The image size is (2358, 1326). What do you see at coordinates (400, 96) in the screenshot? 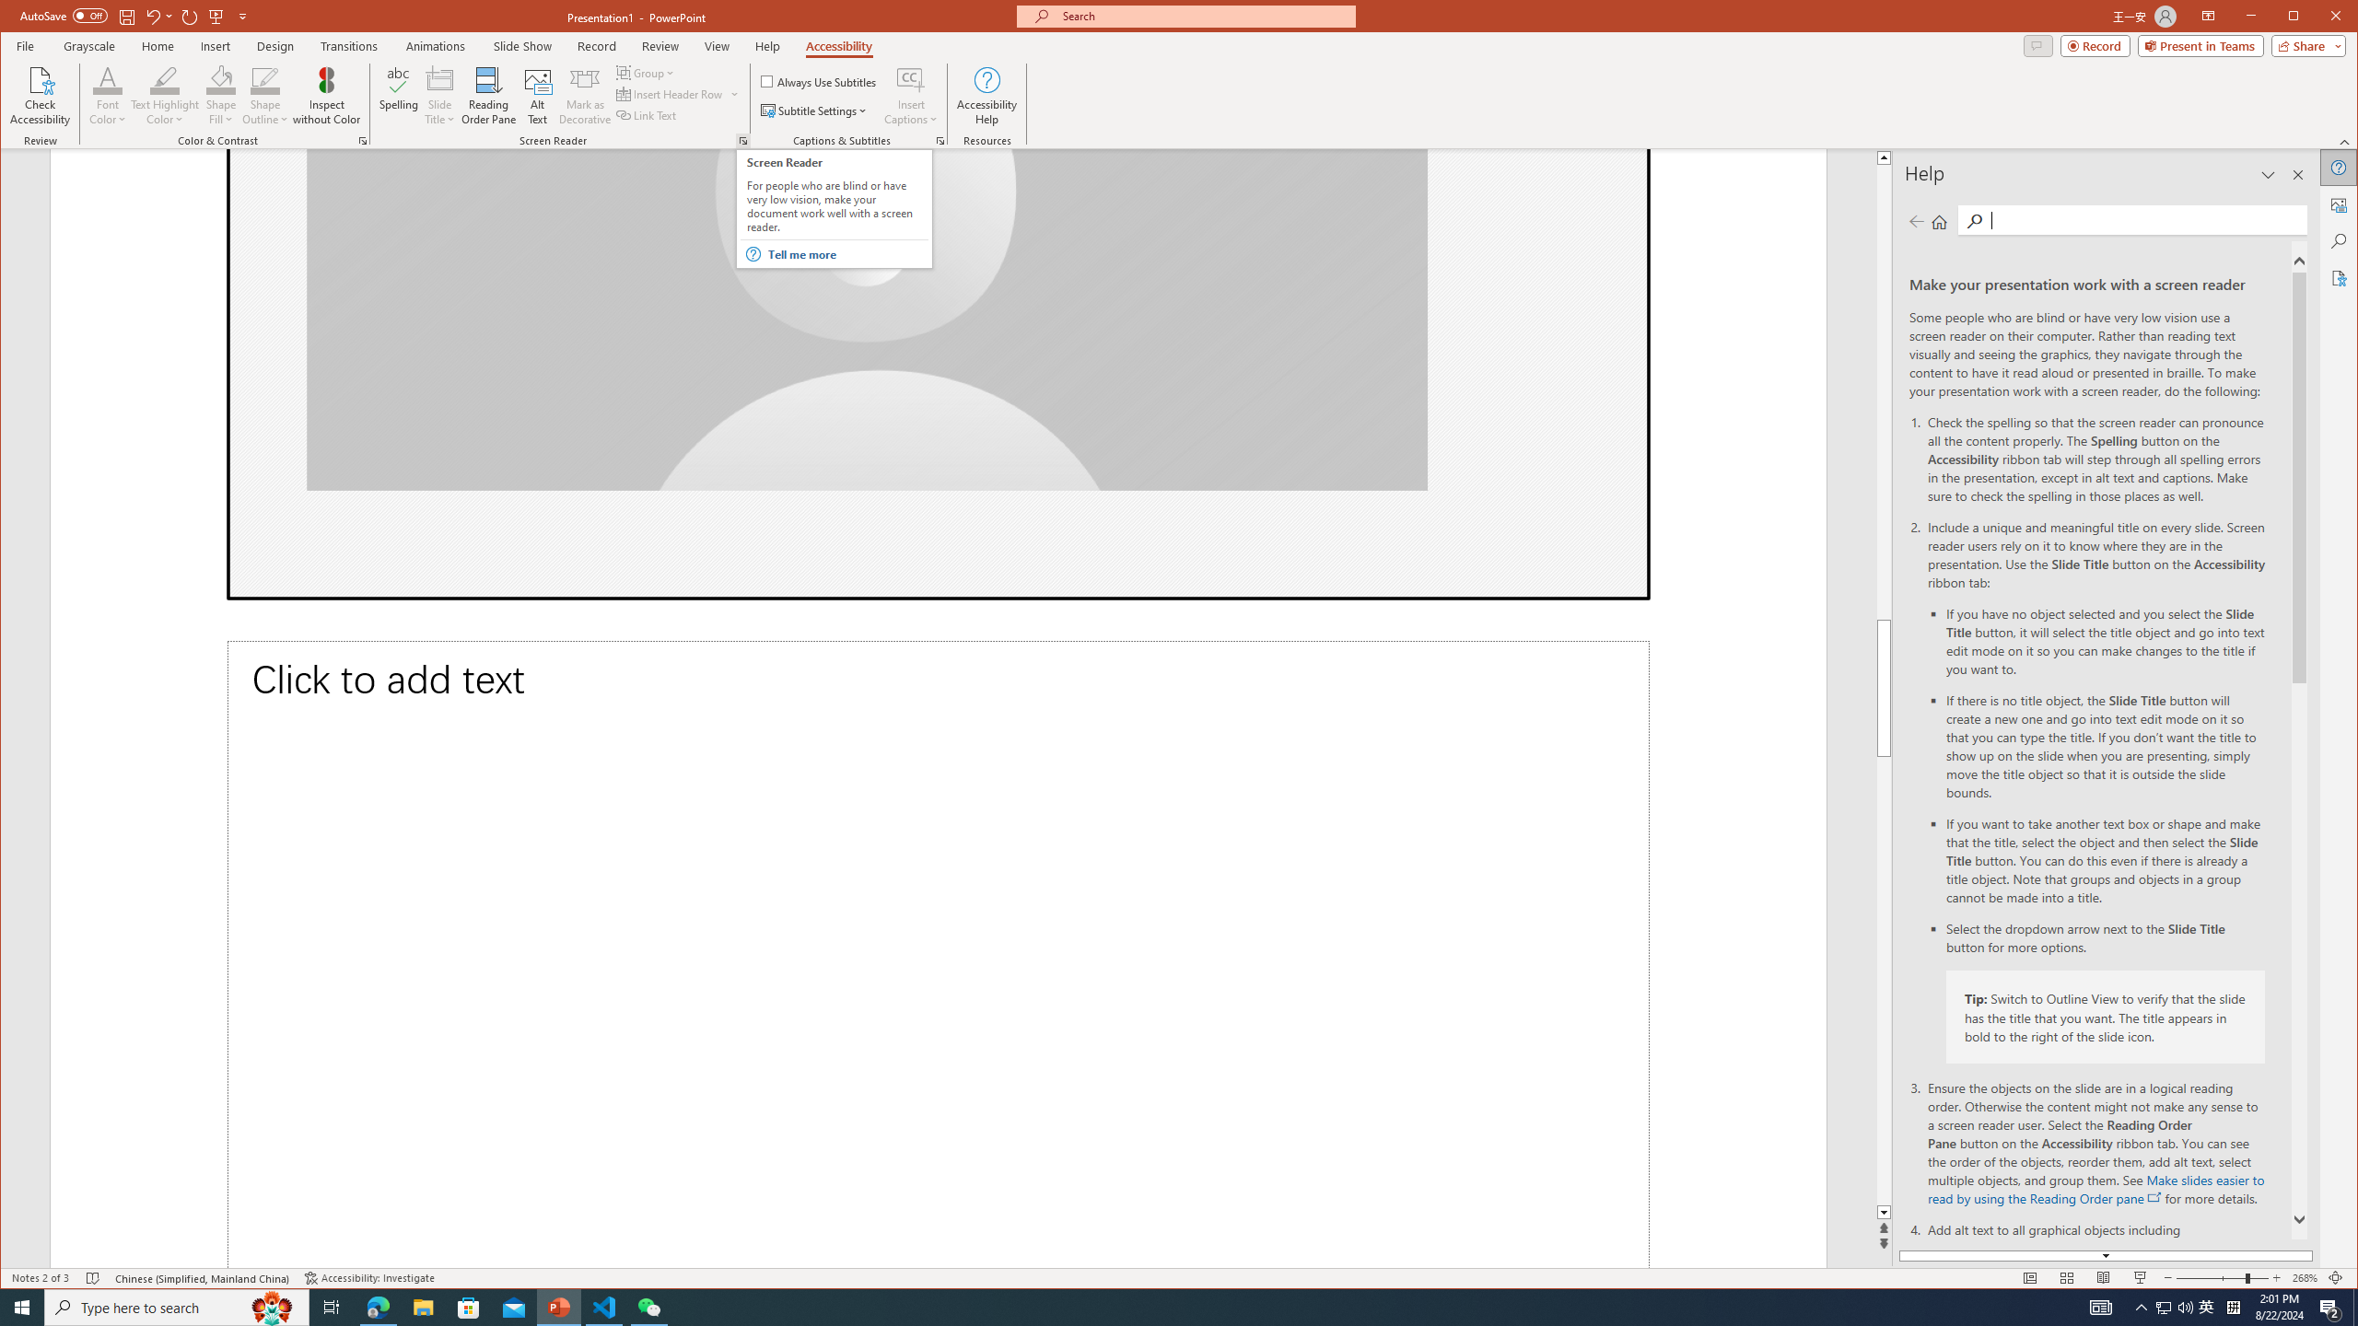
I see `Spelling...` at bounding box center [400, 96].